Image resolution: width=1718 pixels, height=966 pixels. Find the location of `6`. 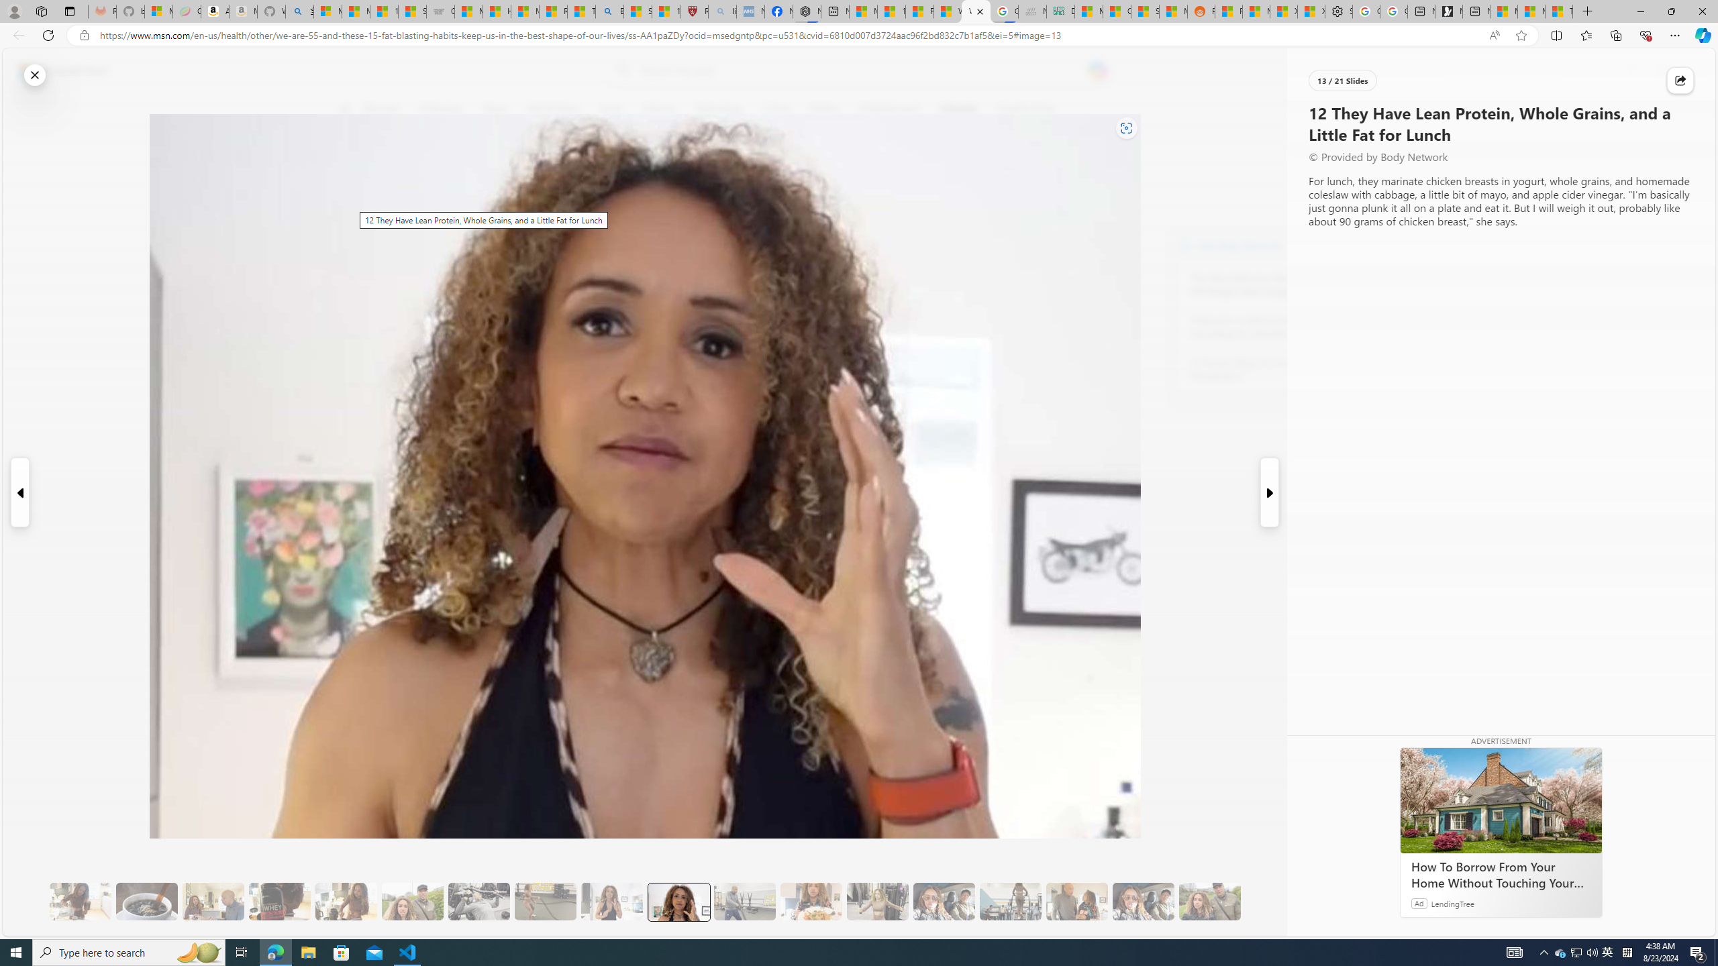

6 is located at coordinates (353, 201).